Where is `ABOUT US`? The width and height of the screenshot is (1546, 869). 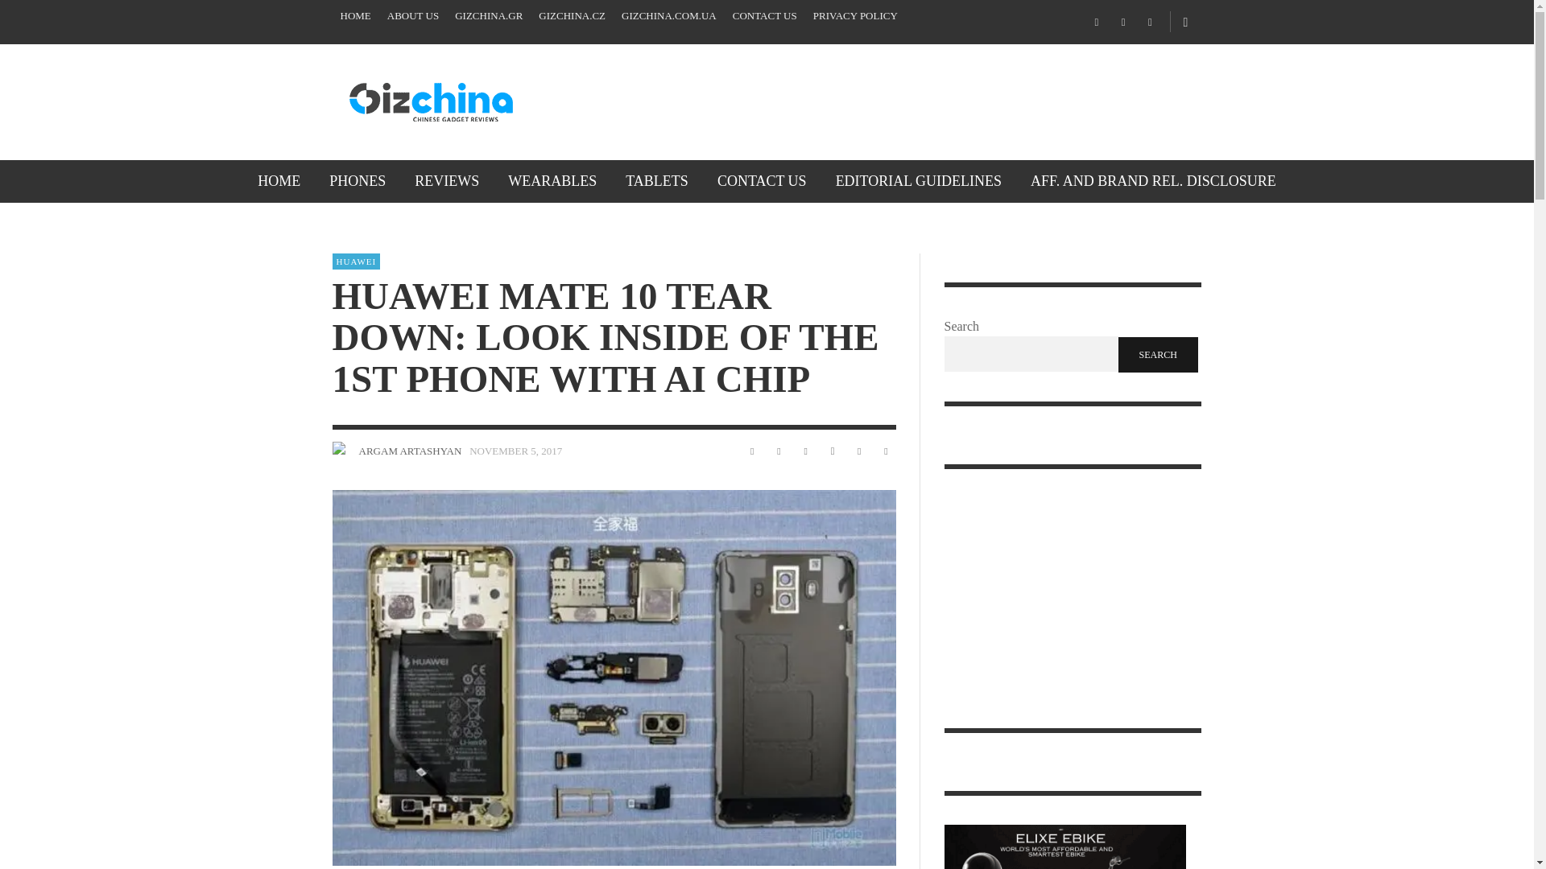
ABOUT US is located at coordinates (412, 16).